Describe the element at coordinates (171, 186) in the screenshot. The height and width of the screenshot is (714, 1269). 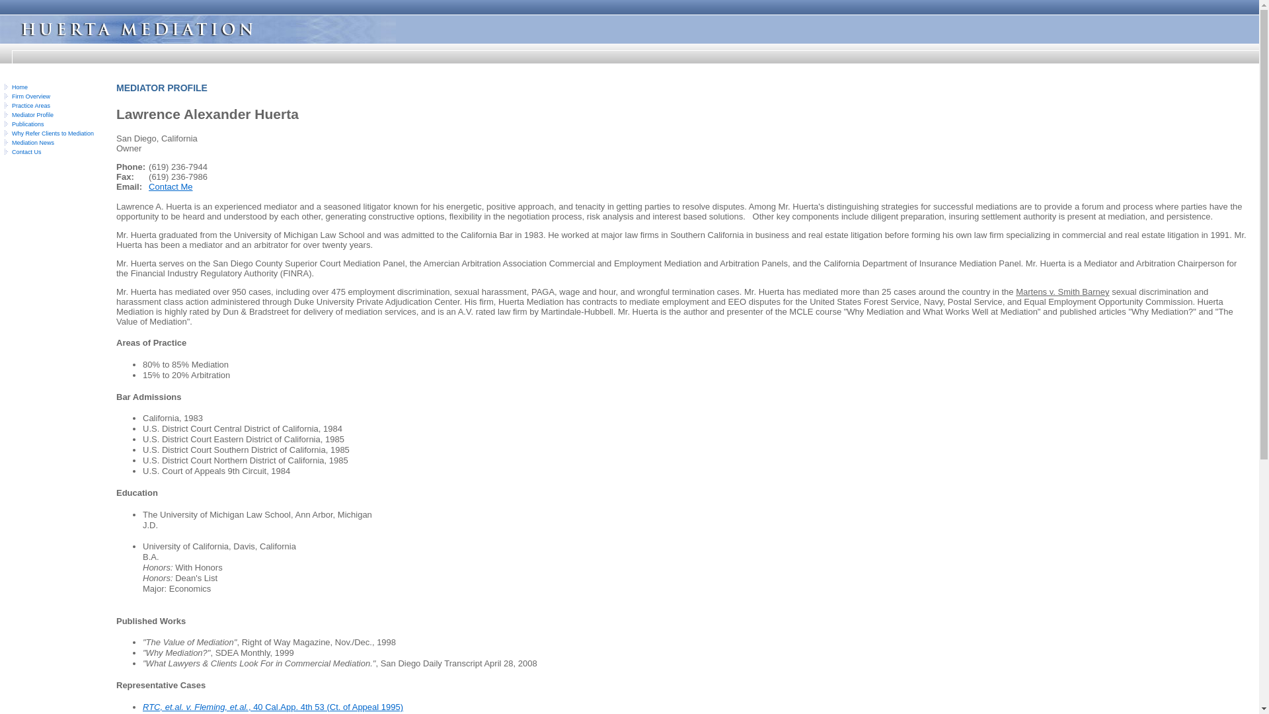
I see `Contact Me` at that location.